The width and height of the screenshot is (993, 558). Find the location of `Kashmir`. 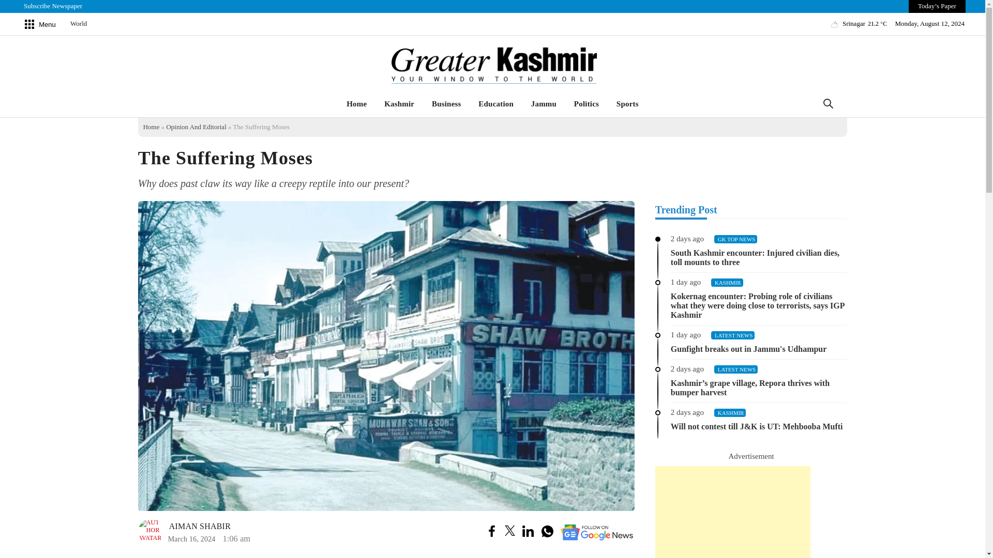

Kashmir is located at coordinates (399, 104).